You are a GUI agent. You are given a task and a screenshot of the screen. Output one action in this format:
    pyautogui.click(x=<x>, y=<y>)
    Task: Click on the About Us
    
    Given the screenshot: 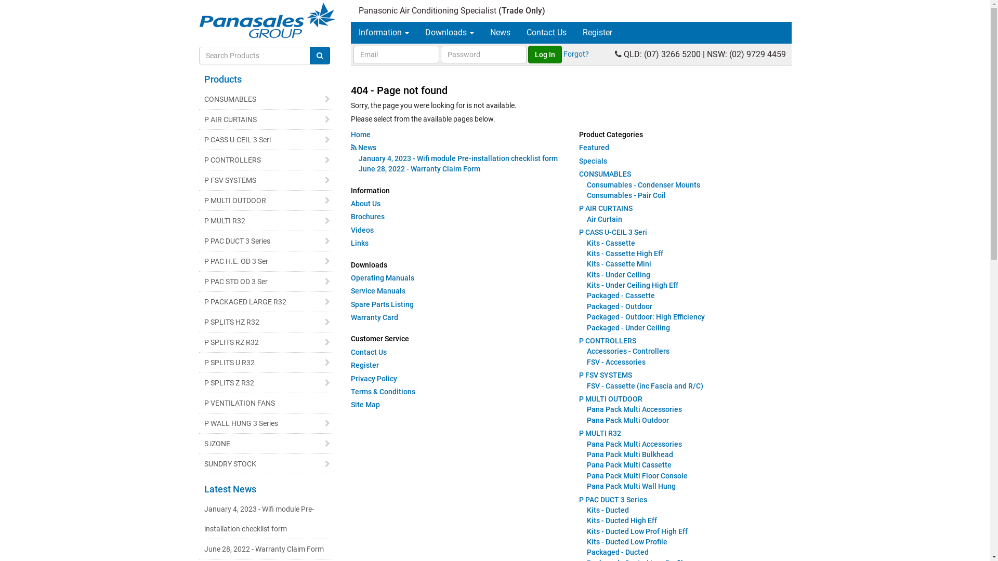 What is the action you would take?
    pyautogui.click(x=366, y=204)
    